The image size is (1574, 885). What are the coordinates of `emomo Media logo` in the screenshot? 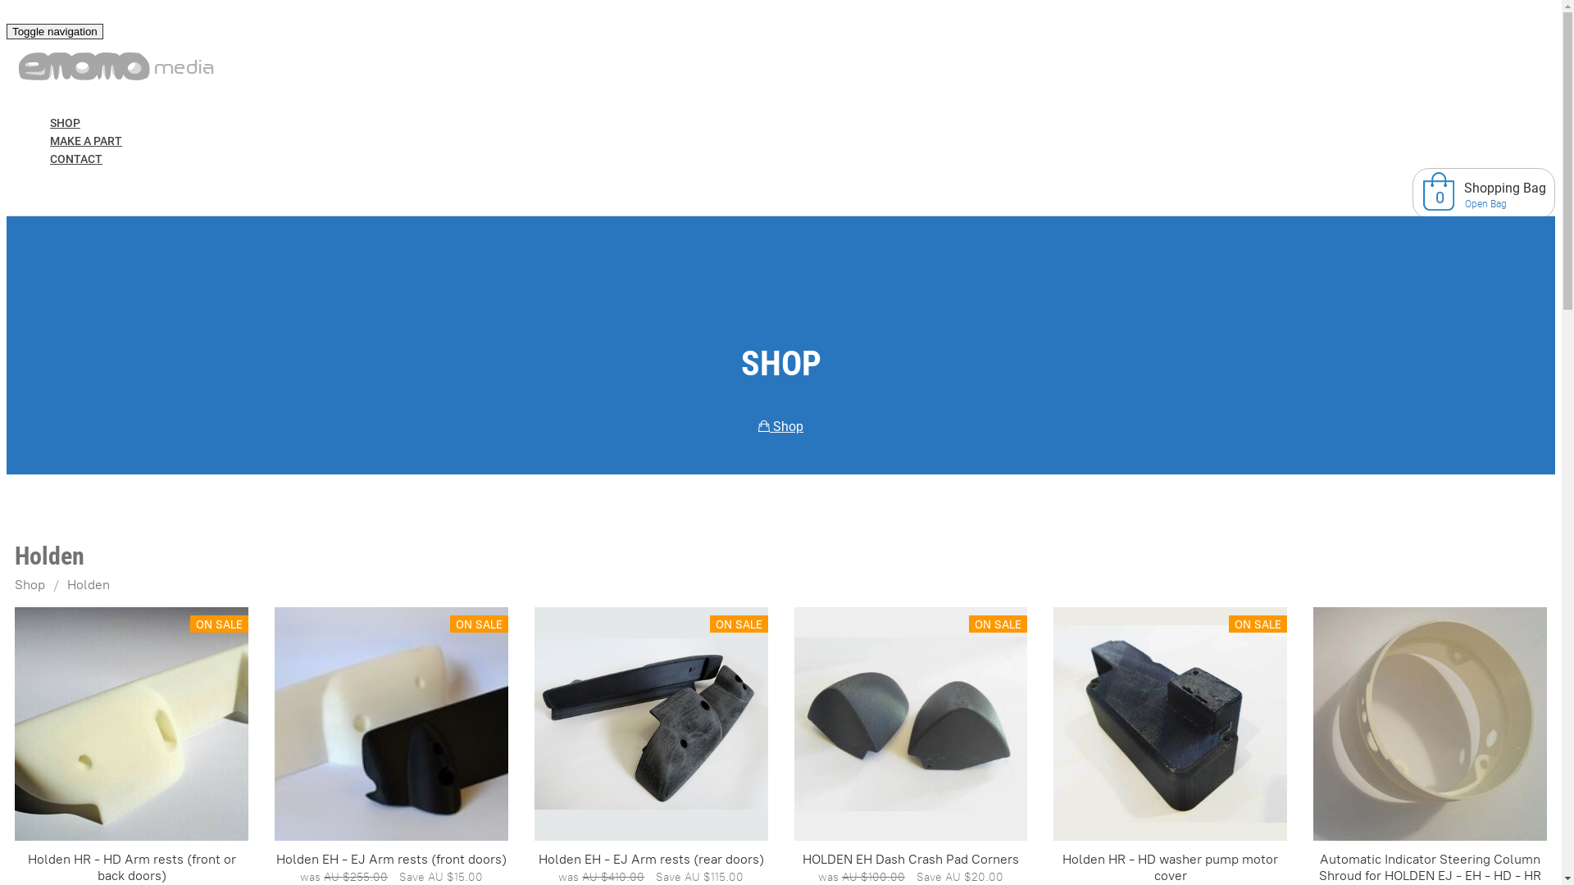 It's located at (117, 68).